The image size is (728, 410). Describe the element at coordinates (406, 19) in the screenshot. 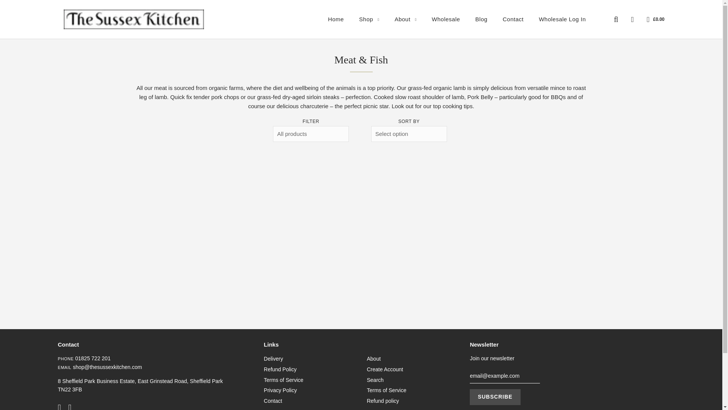

I see `About` at that location.